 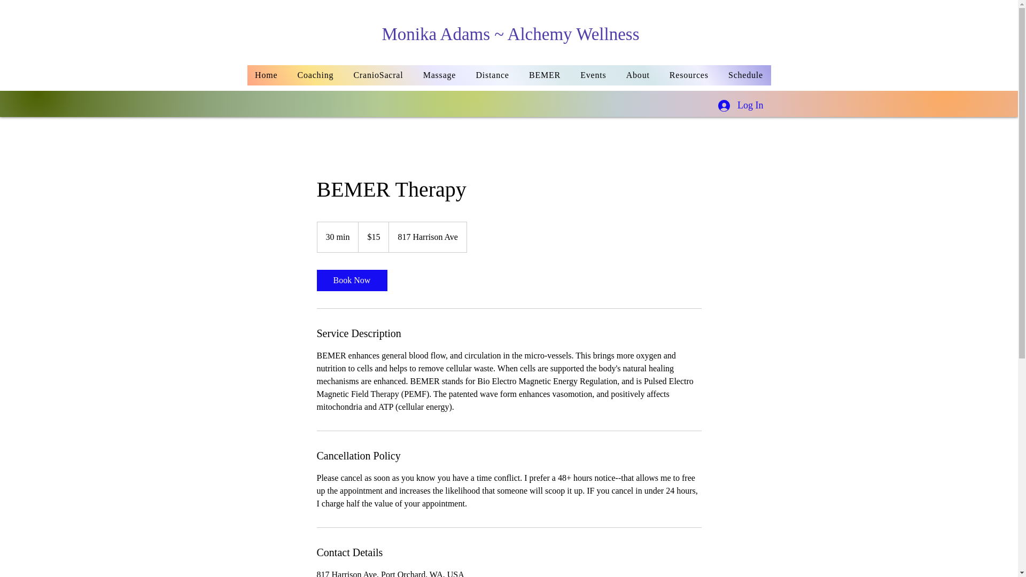 What do you see at coordinates (315, 75) in the screenshot?
I see `Coaching` at bounding box center [315, 75].